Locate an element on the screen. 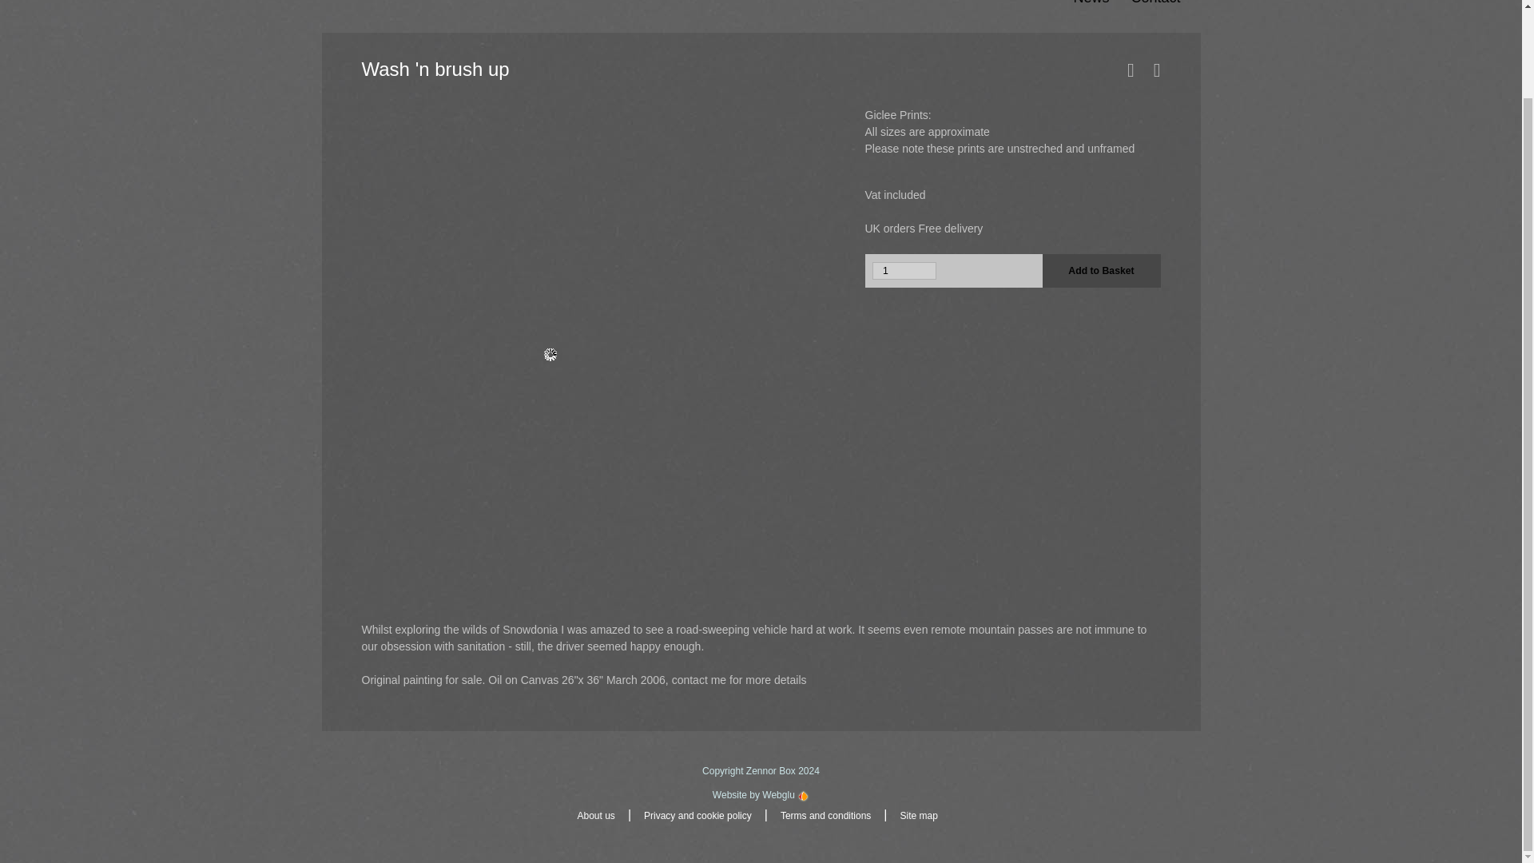  News is located at coordinates (1080, 16).